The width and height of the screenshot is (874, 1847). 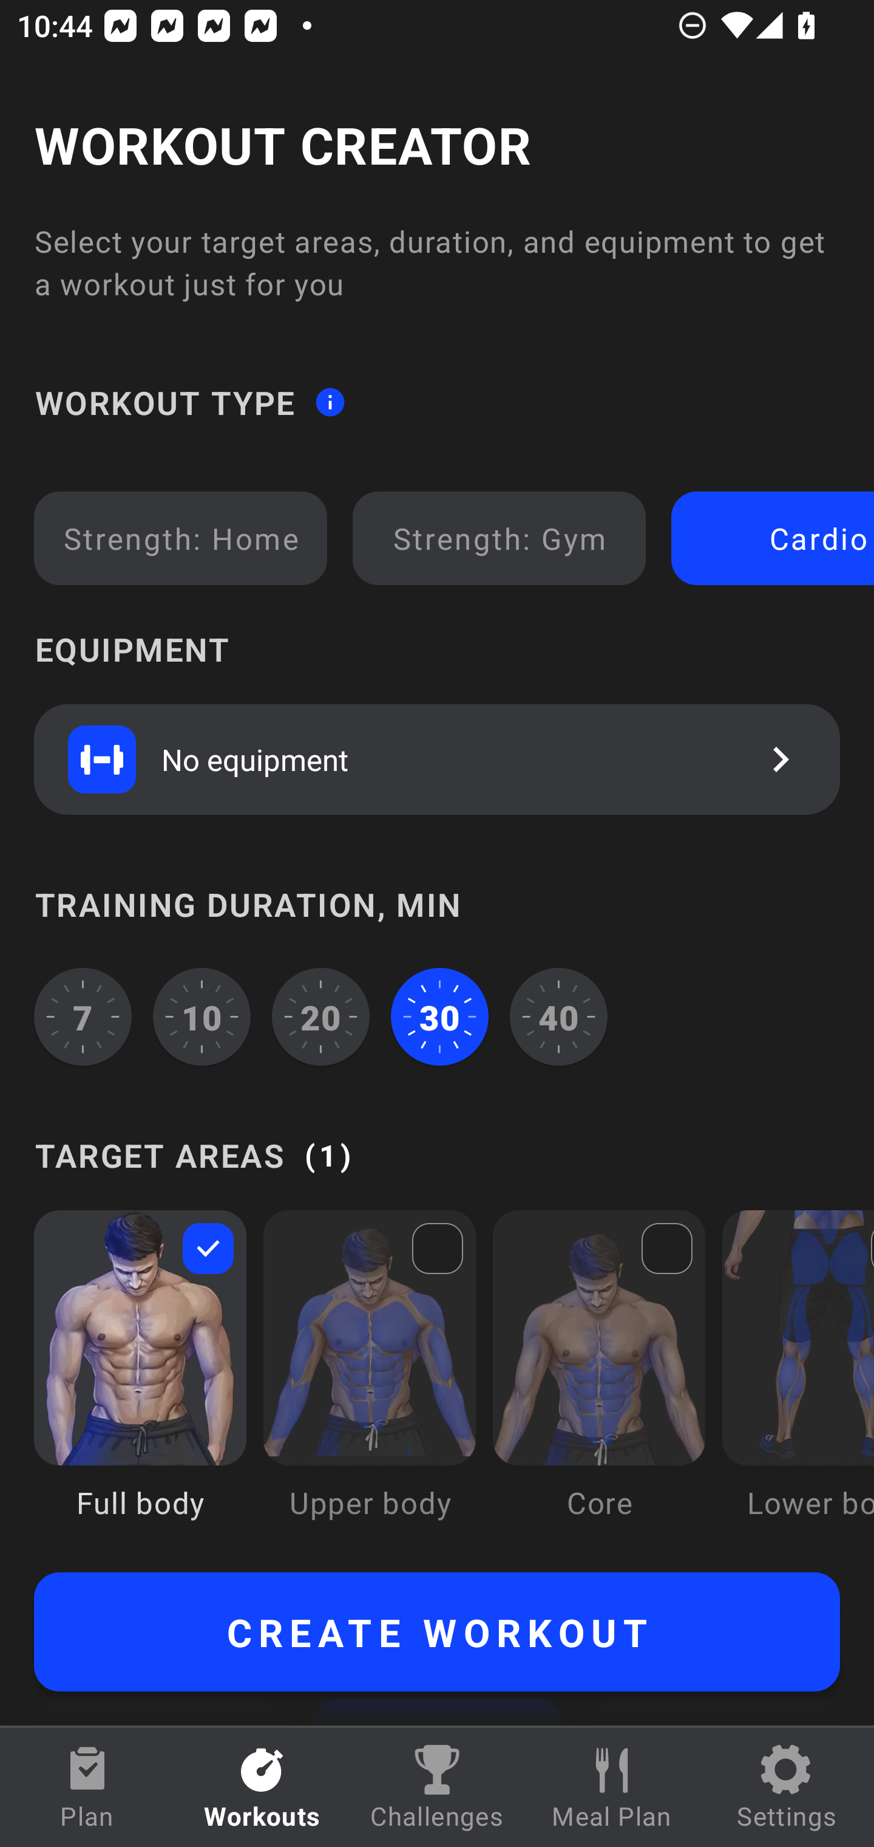 What do you see at coordinates (83, 1016) in the screenshot?
I see `7` at bounding box center [83, 1016].